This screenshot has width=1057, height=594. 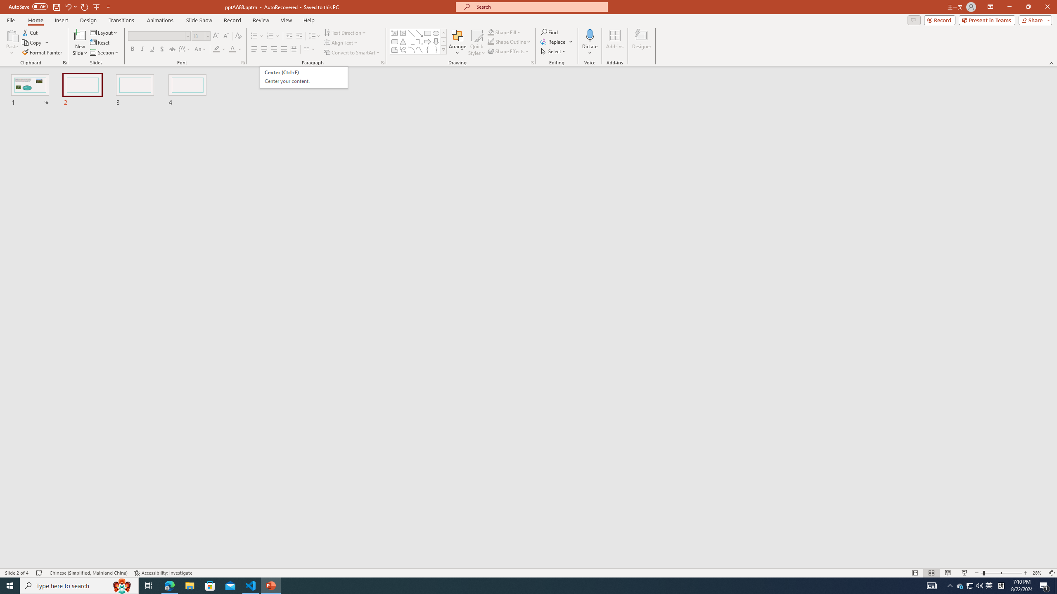 I want to click on Arrow: Right, so click(x=428, y=41).